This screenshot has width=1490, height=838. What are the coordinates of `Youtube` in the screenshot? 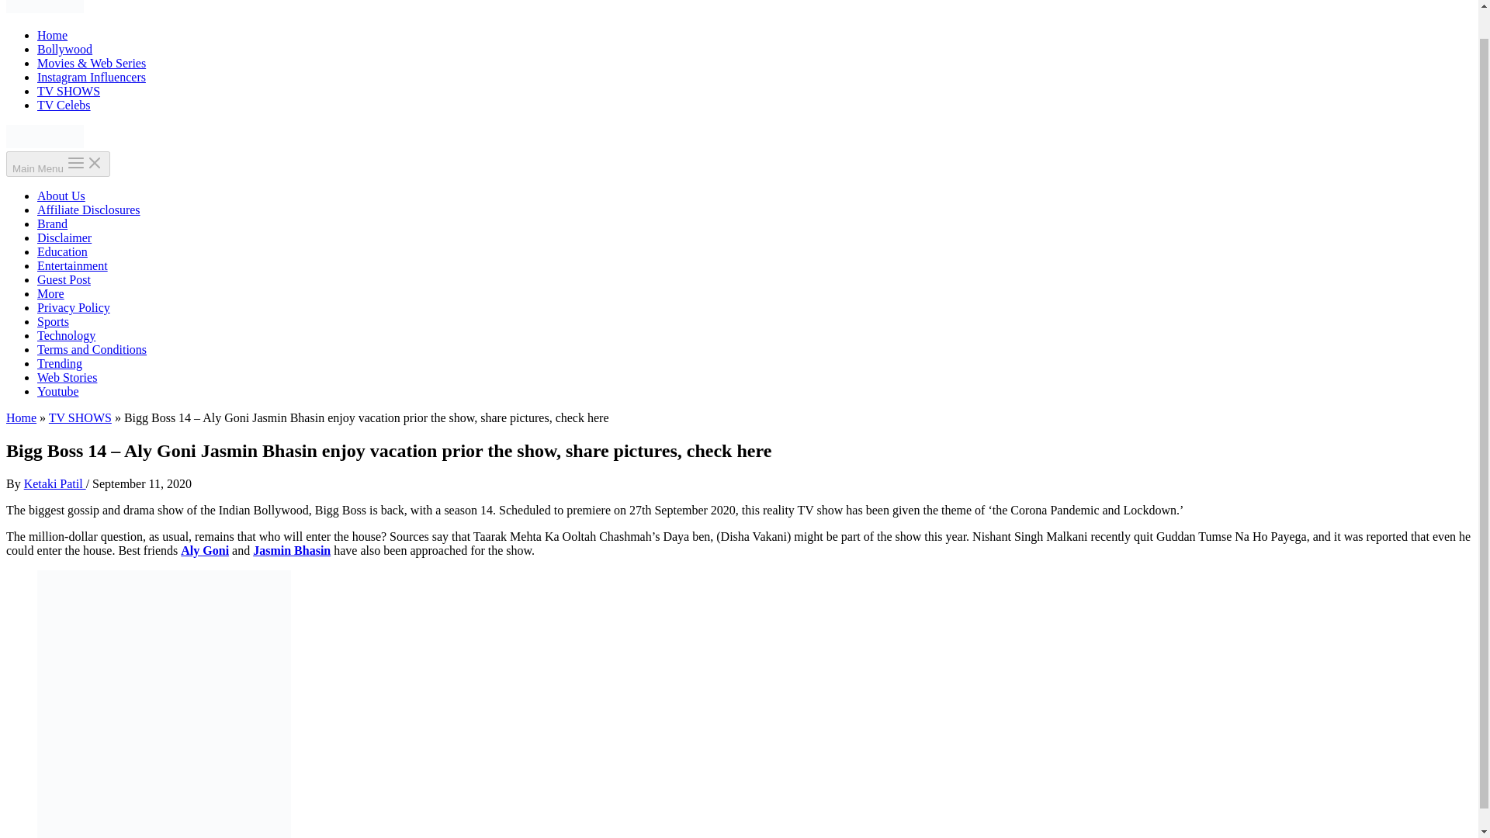 It's located at (57, 391).